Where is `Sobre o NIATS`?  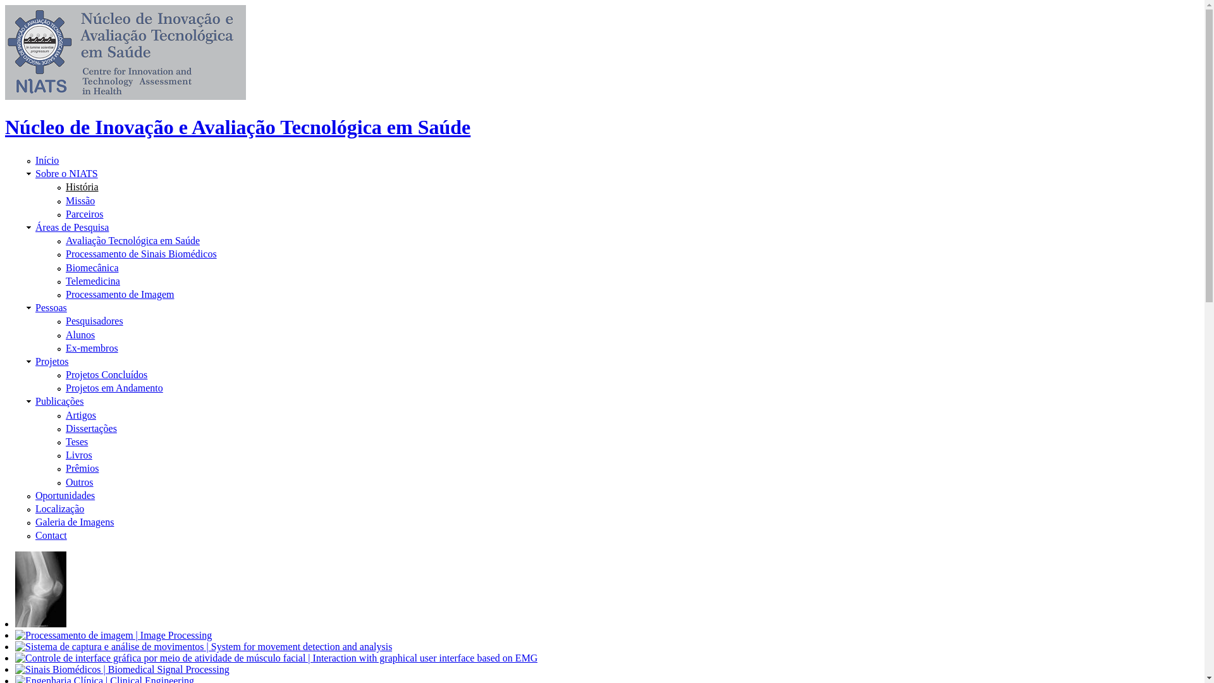
Sobre o NIATS is located at coordinates (67, 173).